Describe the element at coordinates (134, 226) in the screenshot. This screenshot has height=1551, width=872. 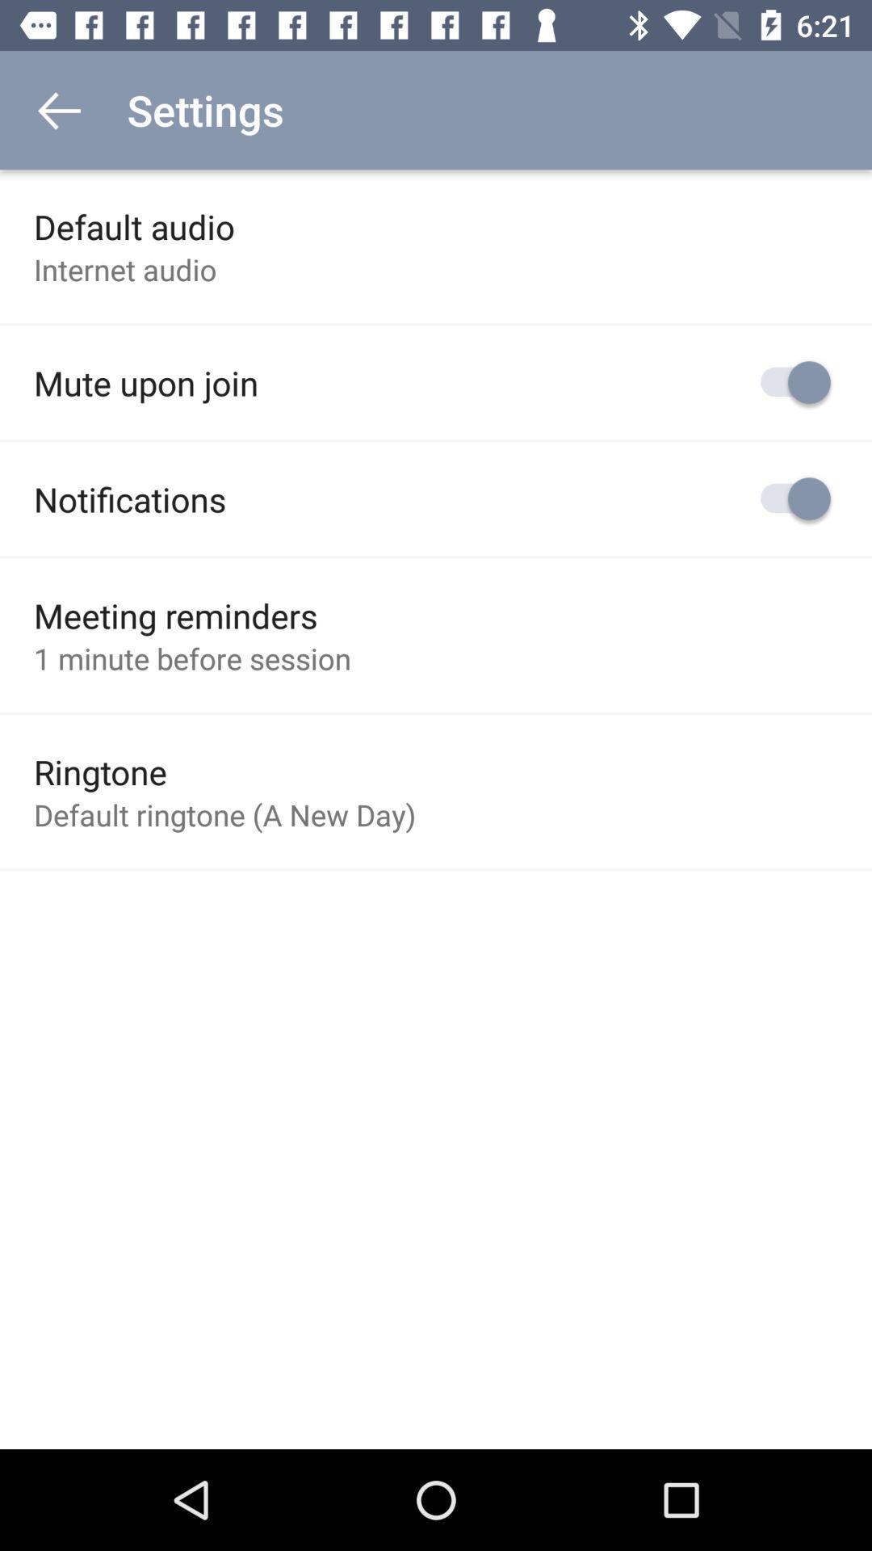
I see `jump to default audio` at that location.